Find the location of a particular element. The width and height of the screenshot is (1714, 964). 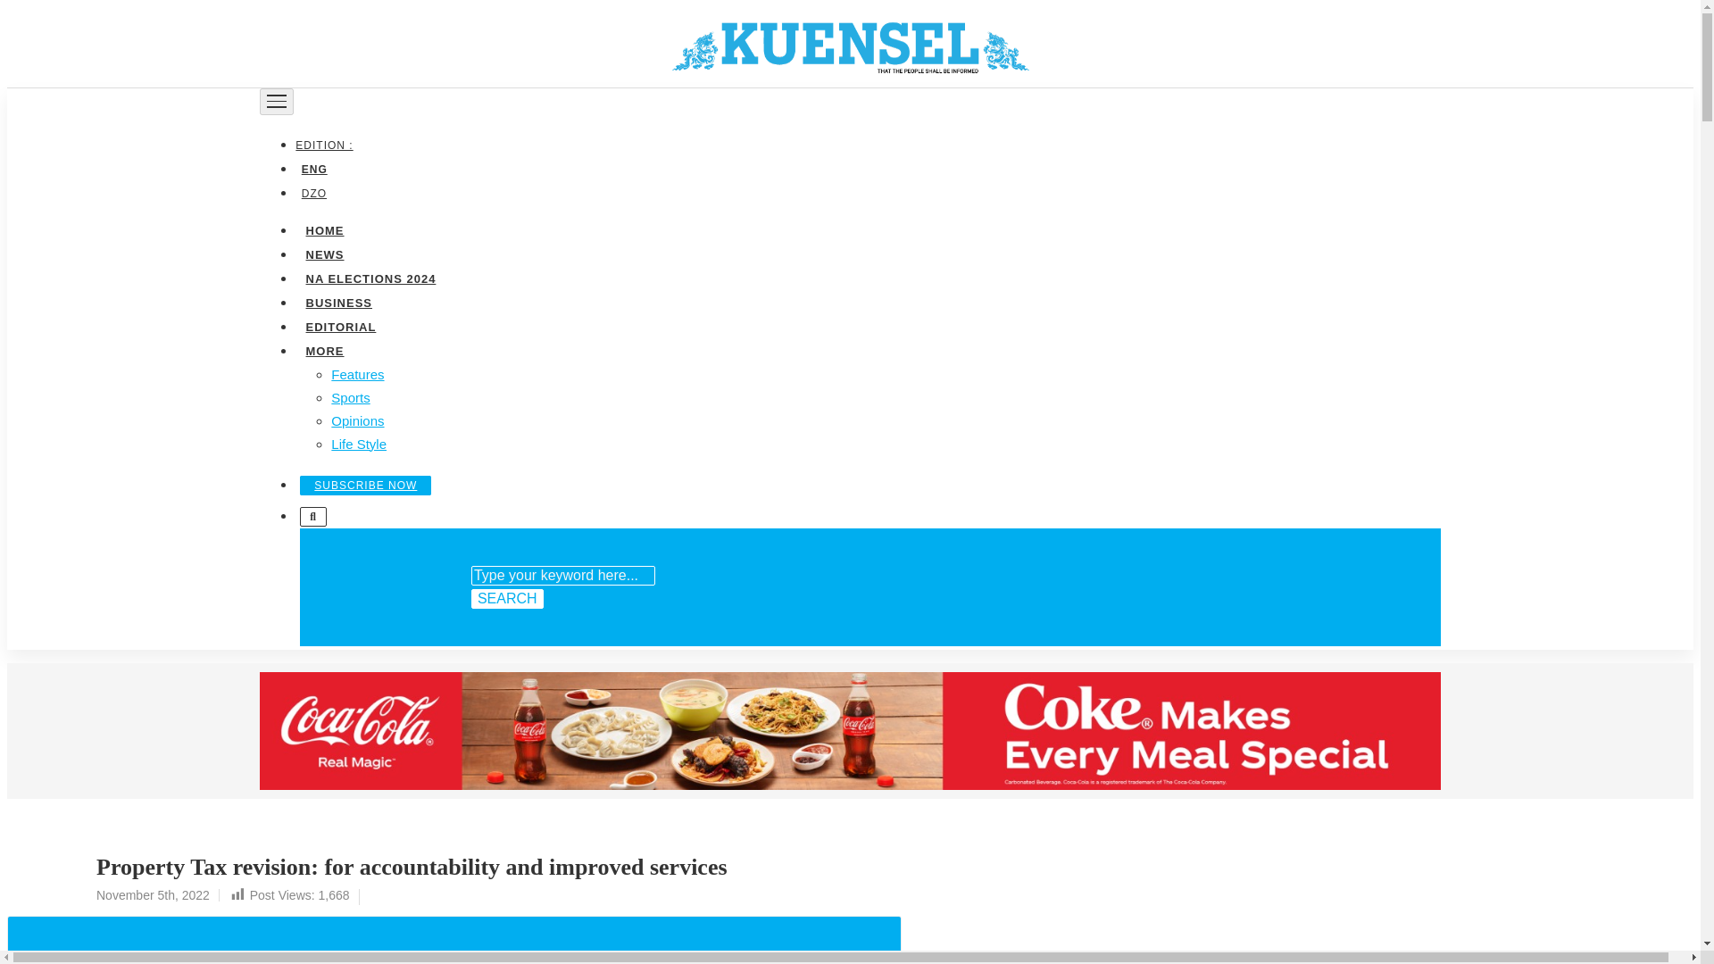

SUBSCRIBE NOW is located at coordinates (366, 485).